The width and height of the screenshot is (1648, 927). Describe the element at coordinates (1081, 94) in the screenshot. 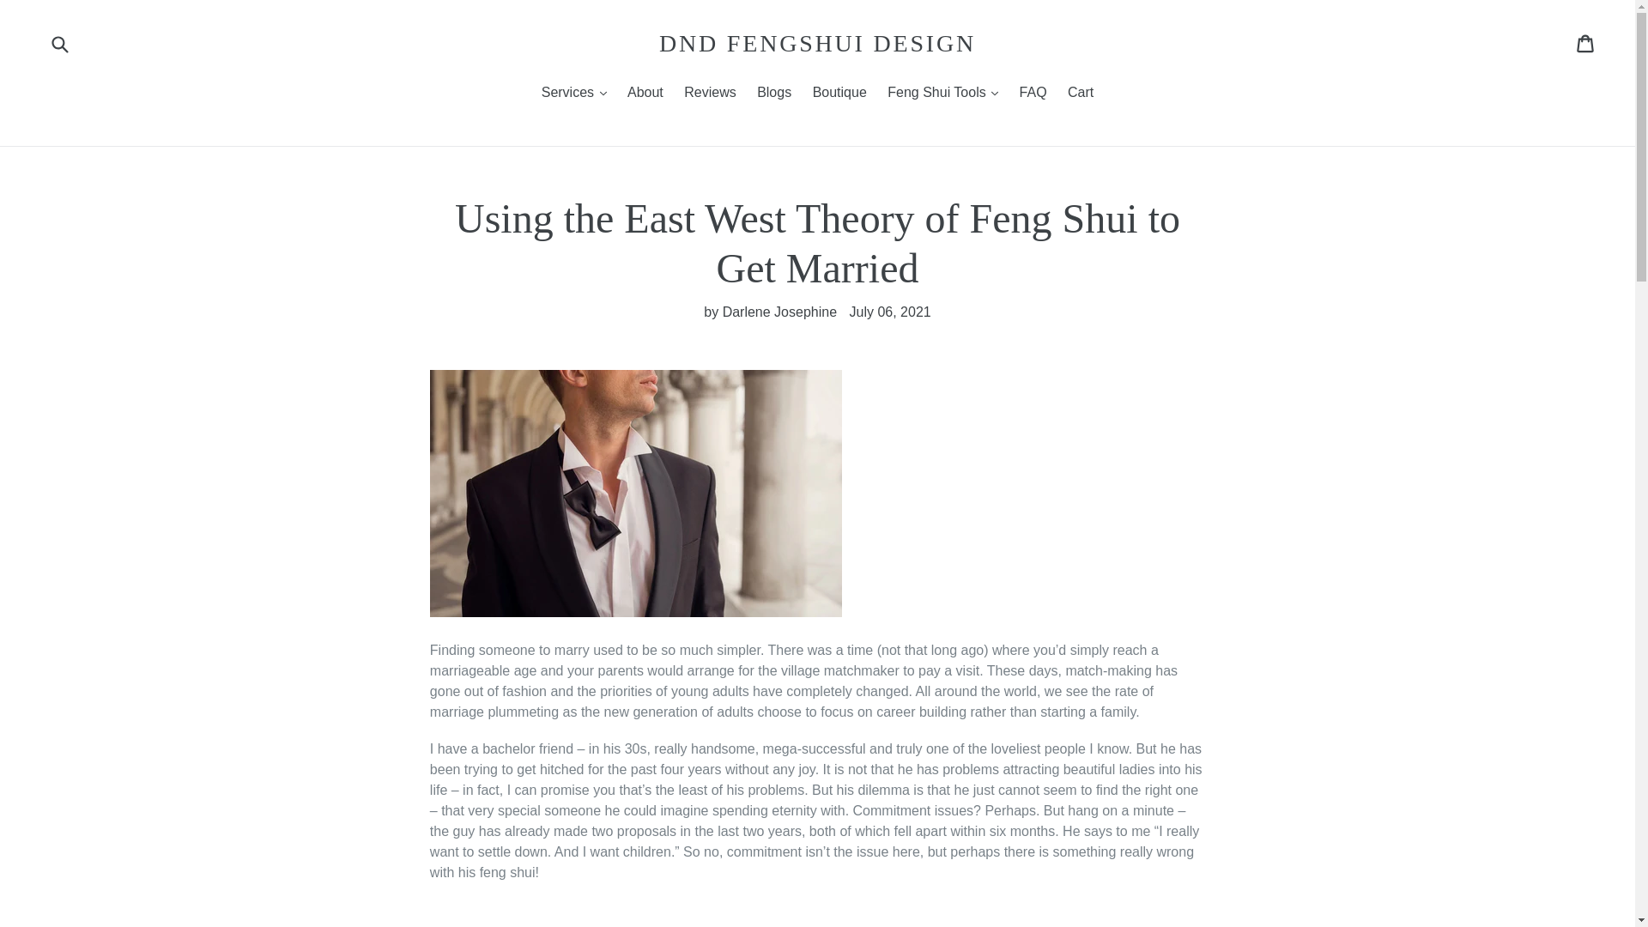

I see `Cart` at that location.